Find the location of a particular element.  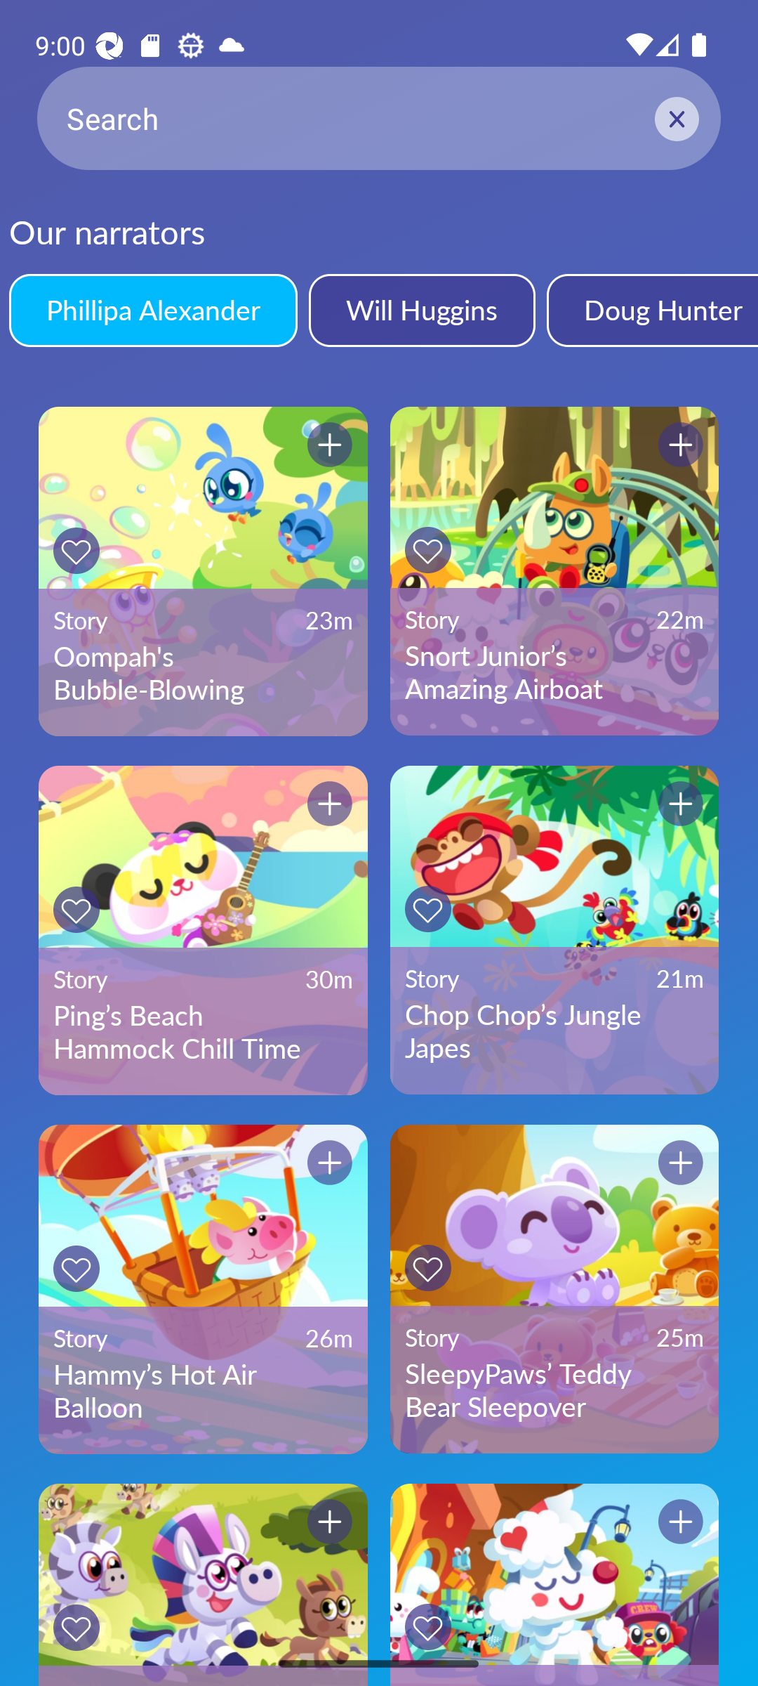

Featured Content Button Button Story 23m is located at coordinates (203, 1585).